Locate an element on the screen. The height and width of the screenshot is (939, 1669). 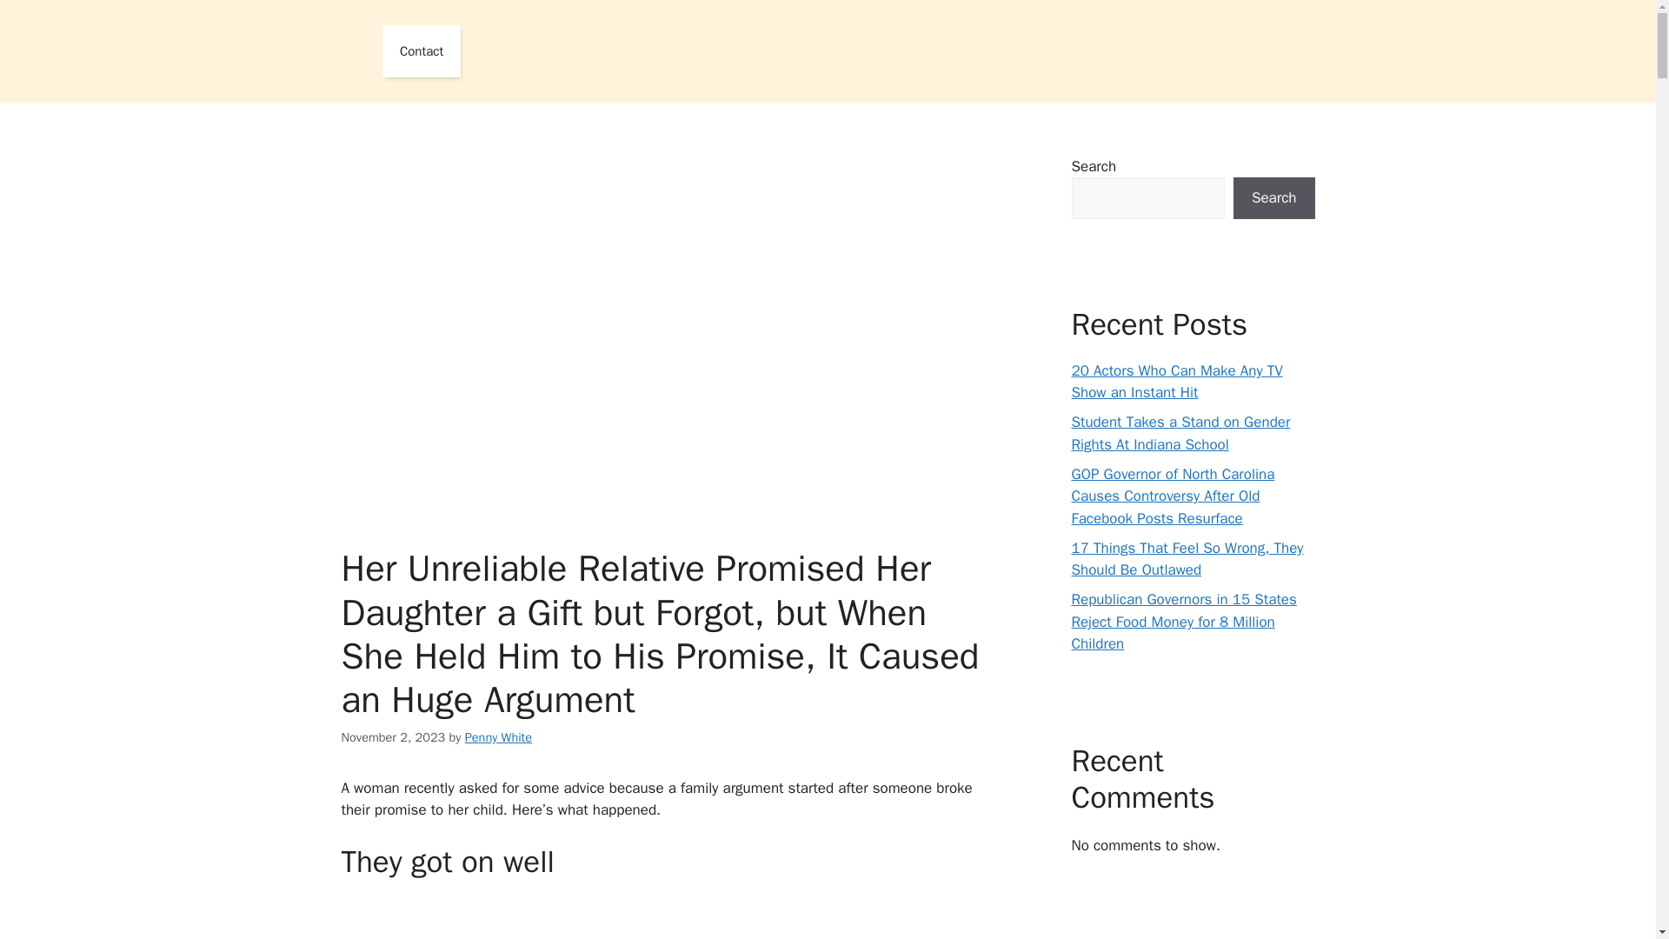
Penny White is located at coordinates (499, 737).